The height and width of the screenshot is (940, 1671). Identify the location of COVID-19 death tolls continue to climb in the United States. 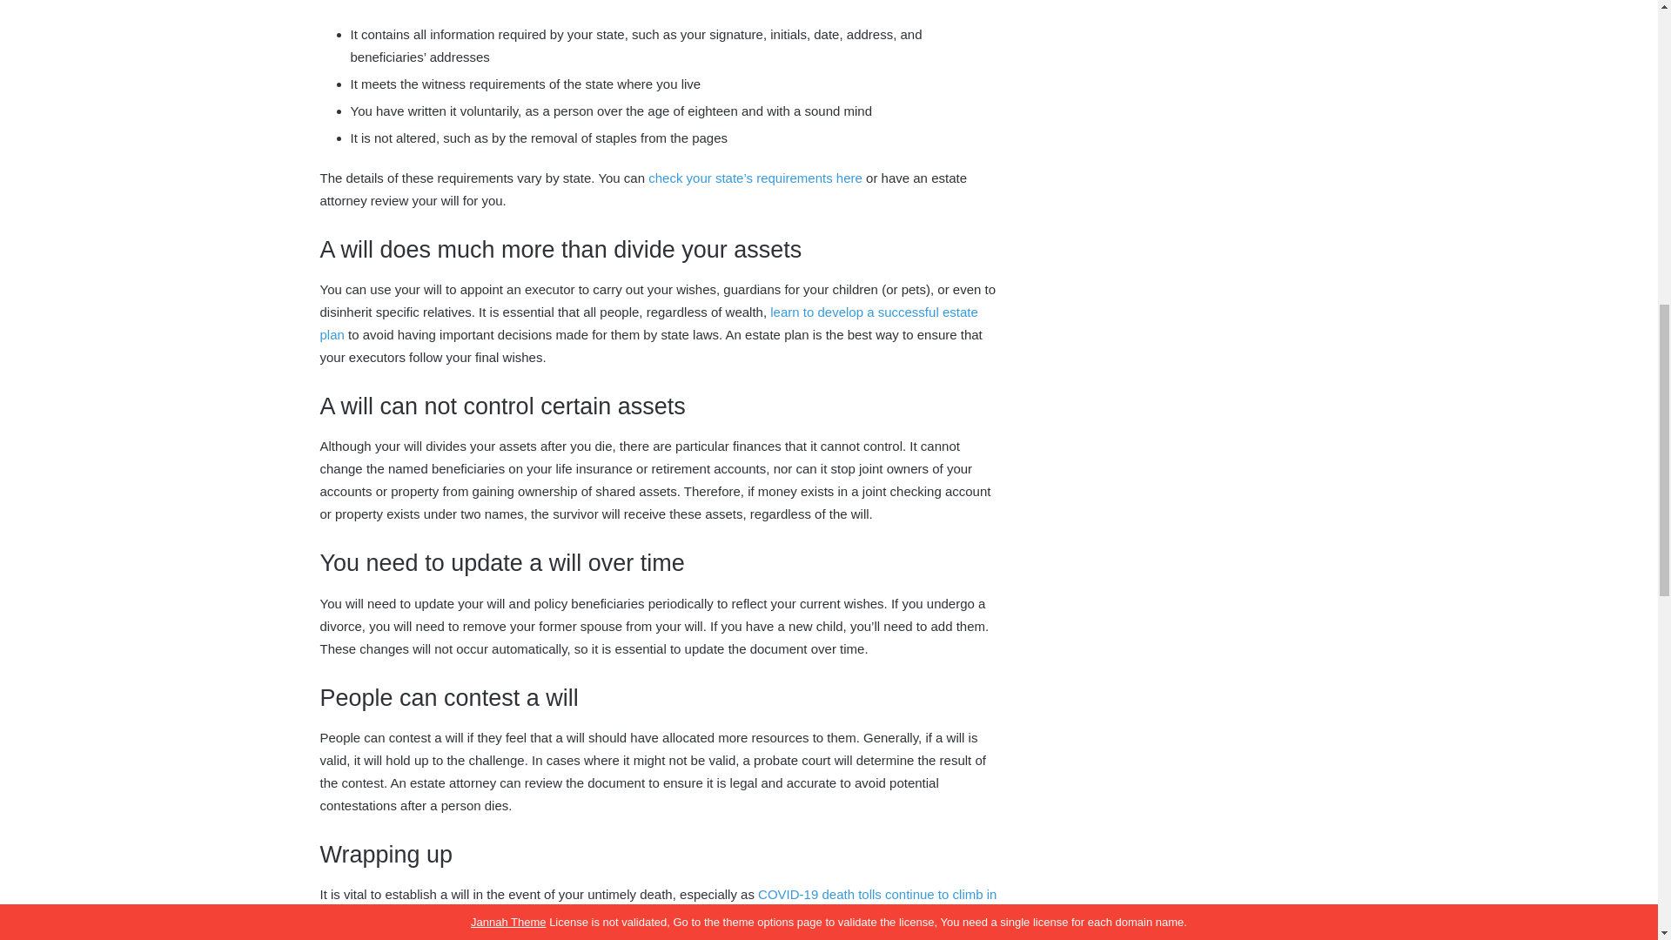
(659, 905).